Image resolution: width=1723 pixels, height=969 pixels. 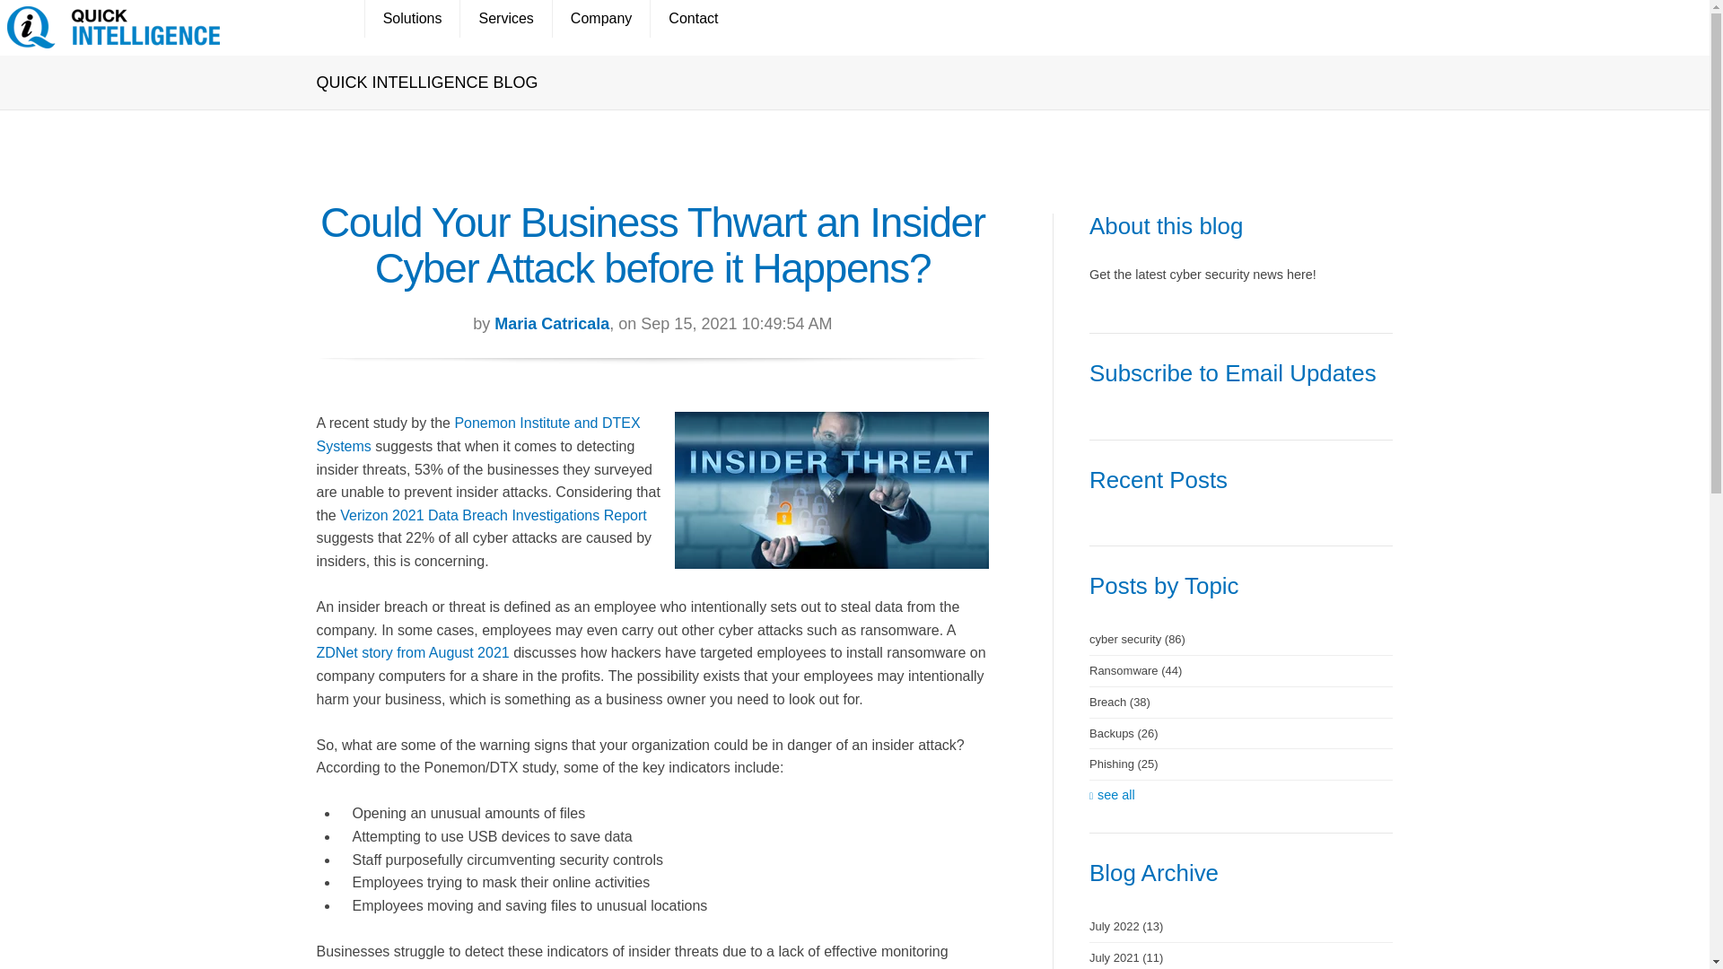 What do you see at coordinates (505, 19) in the screenshot?
I see `Services` at bounding box center [505, 19].